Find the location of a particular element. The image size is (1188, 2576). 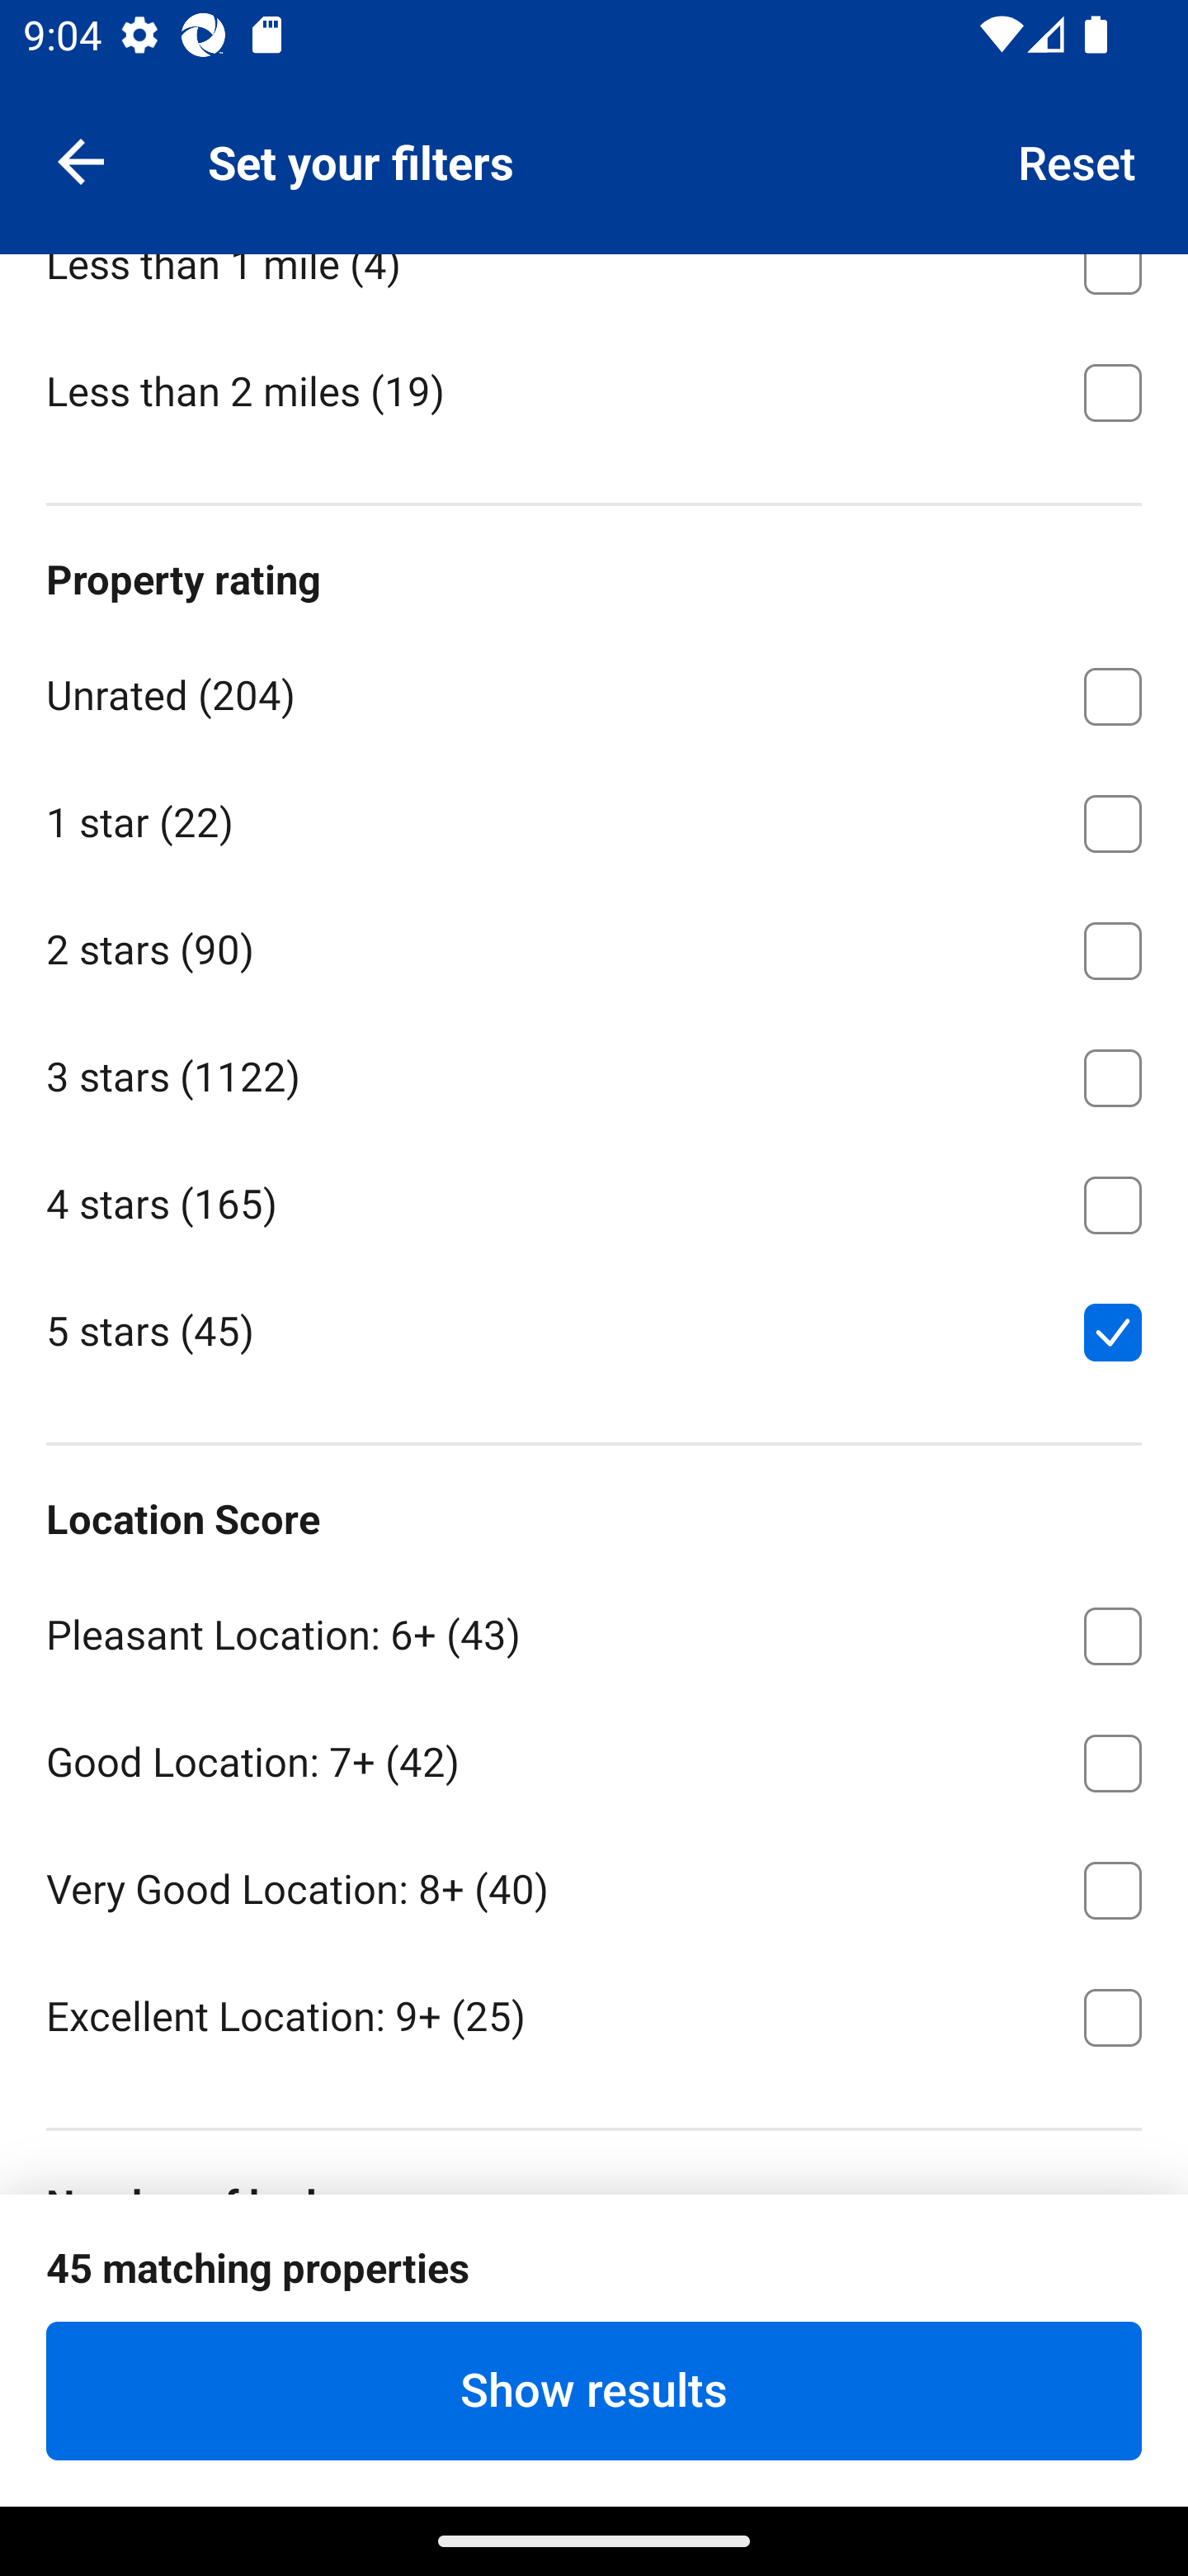

Very Good Location: 8+ ⁦(40) is located at coordinates (594, 1884).